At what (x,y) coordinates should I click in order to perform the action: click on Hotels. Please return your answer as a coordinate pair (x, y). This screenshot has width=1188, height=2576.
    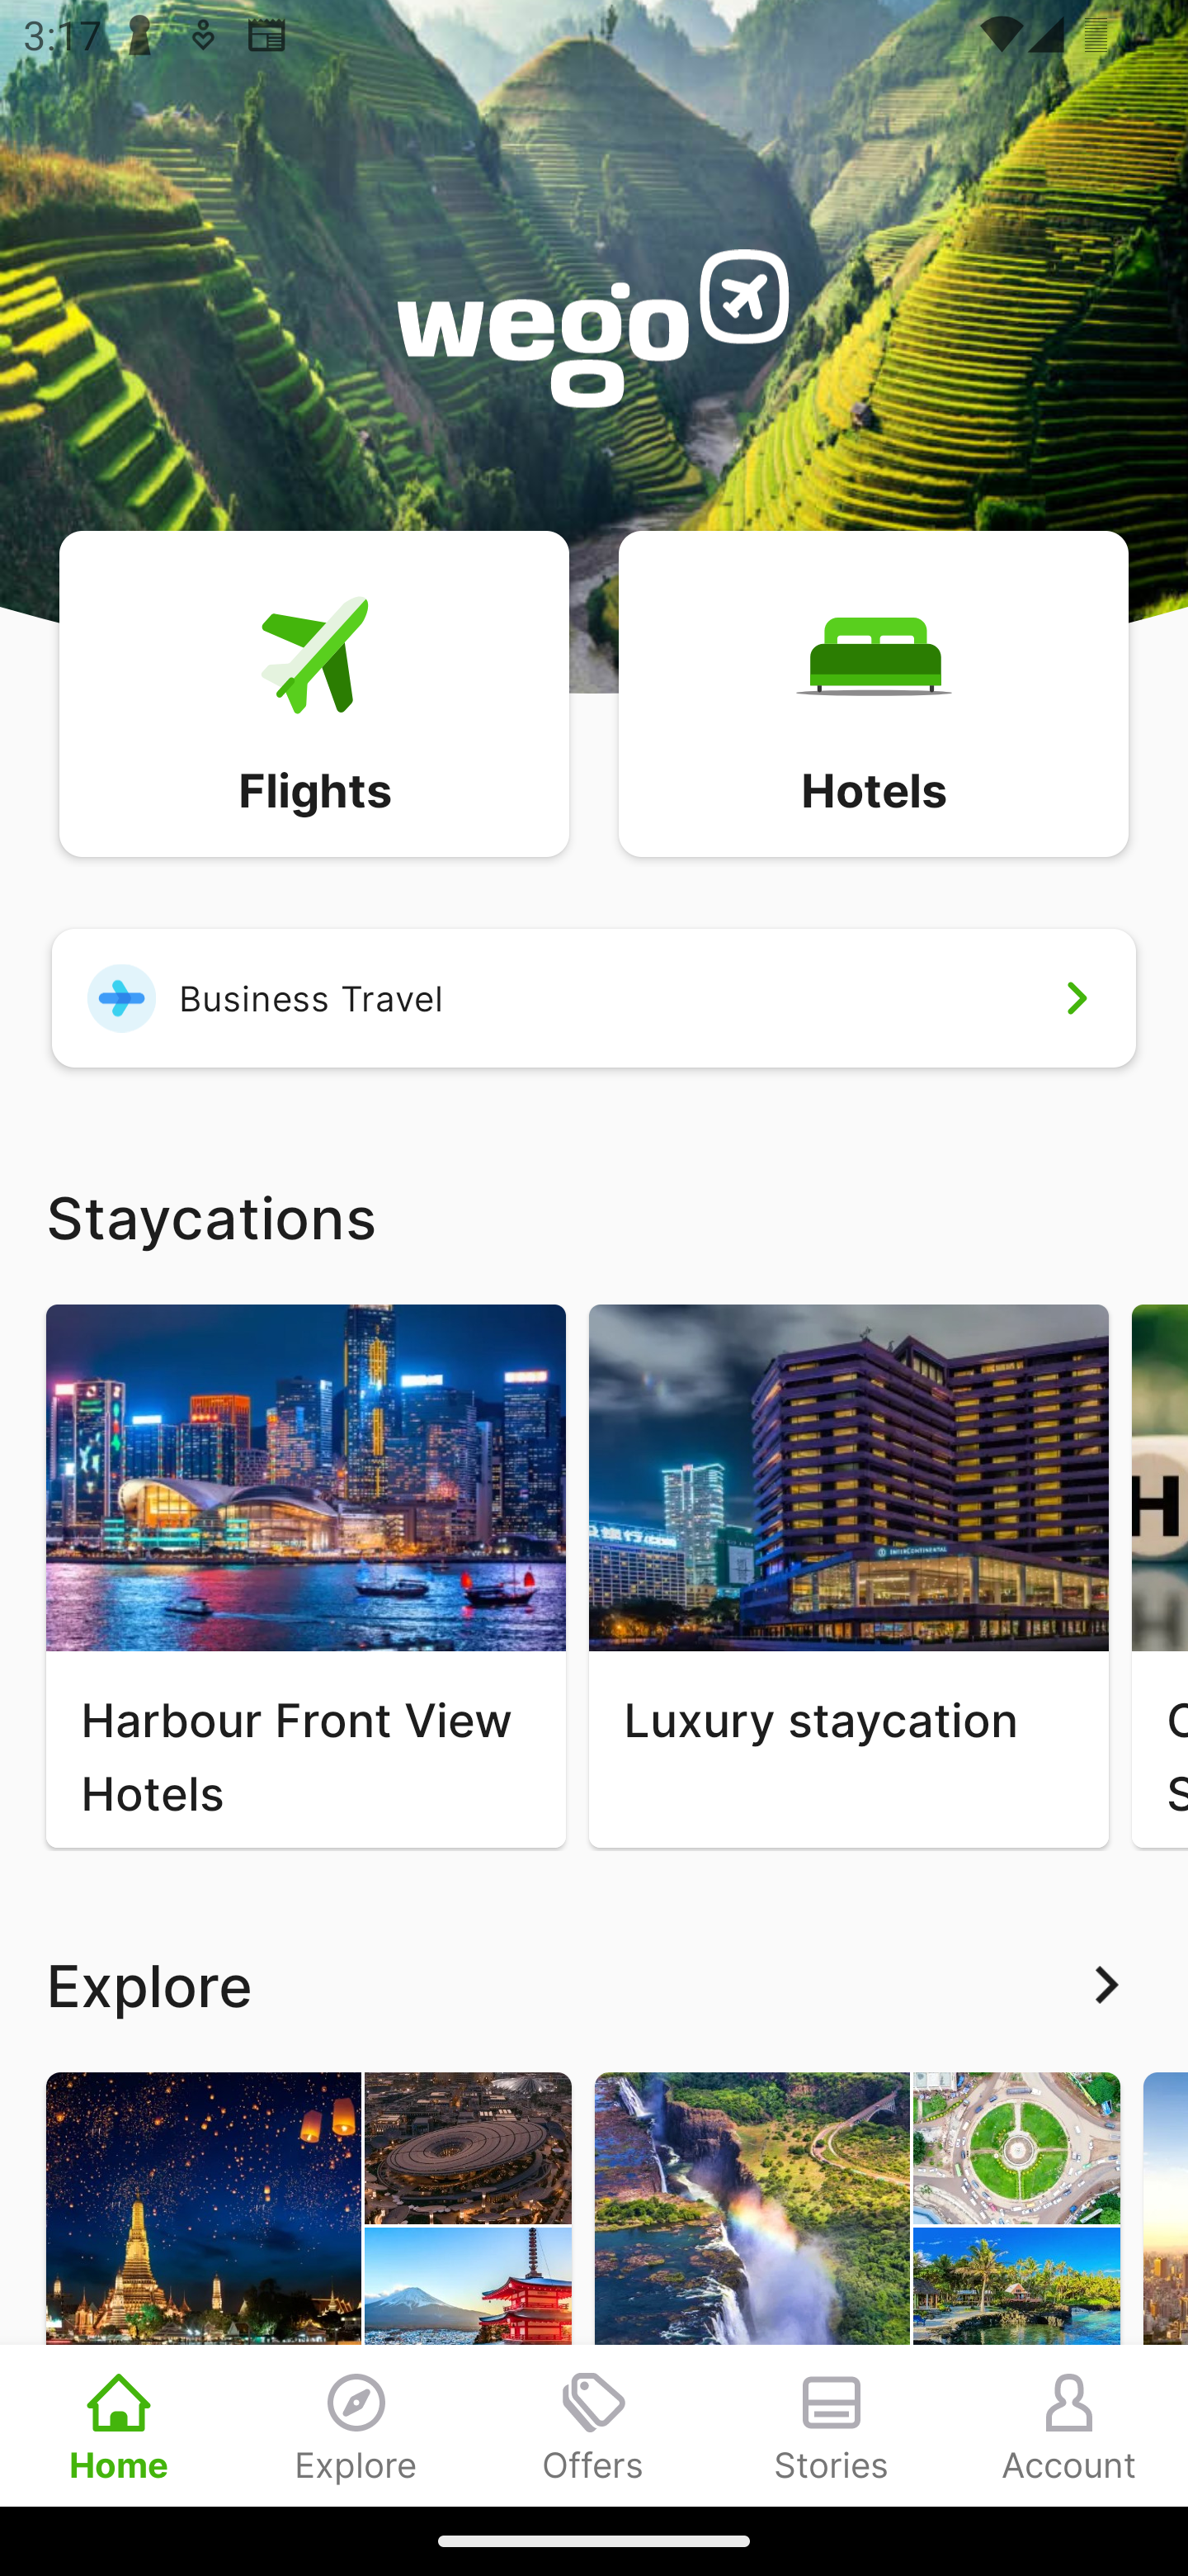
    Looking at the image, I should click on (873, 692).